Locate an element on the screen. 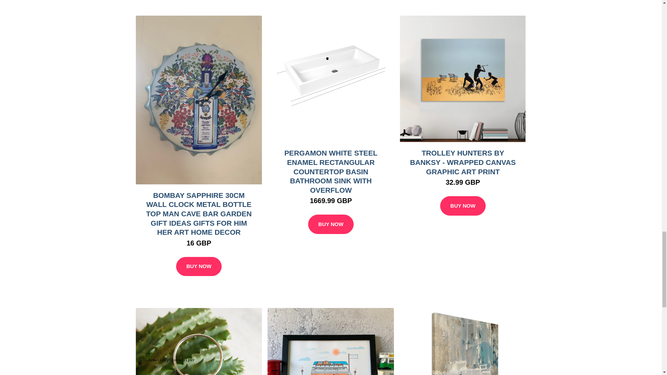 This screenshot has height=375, width=667. BUY NOW is located at coordinates (199, 266).